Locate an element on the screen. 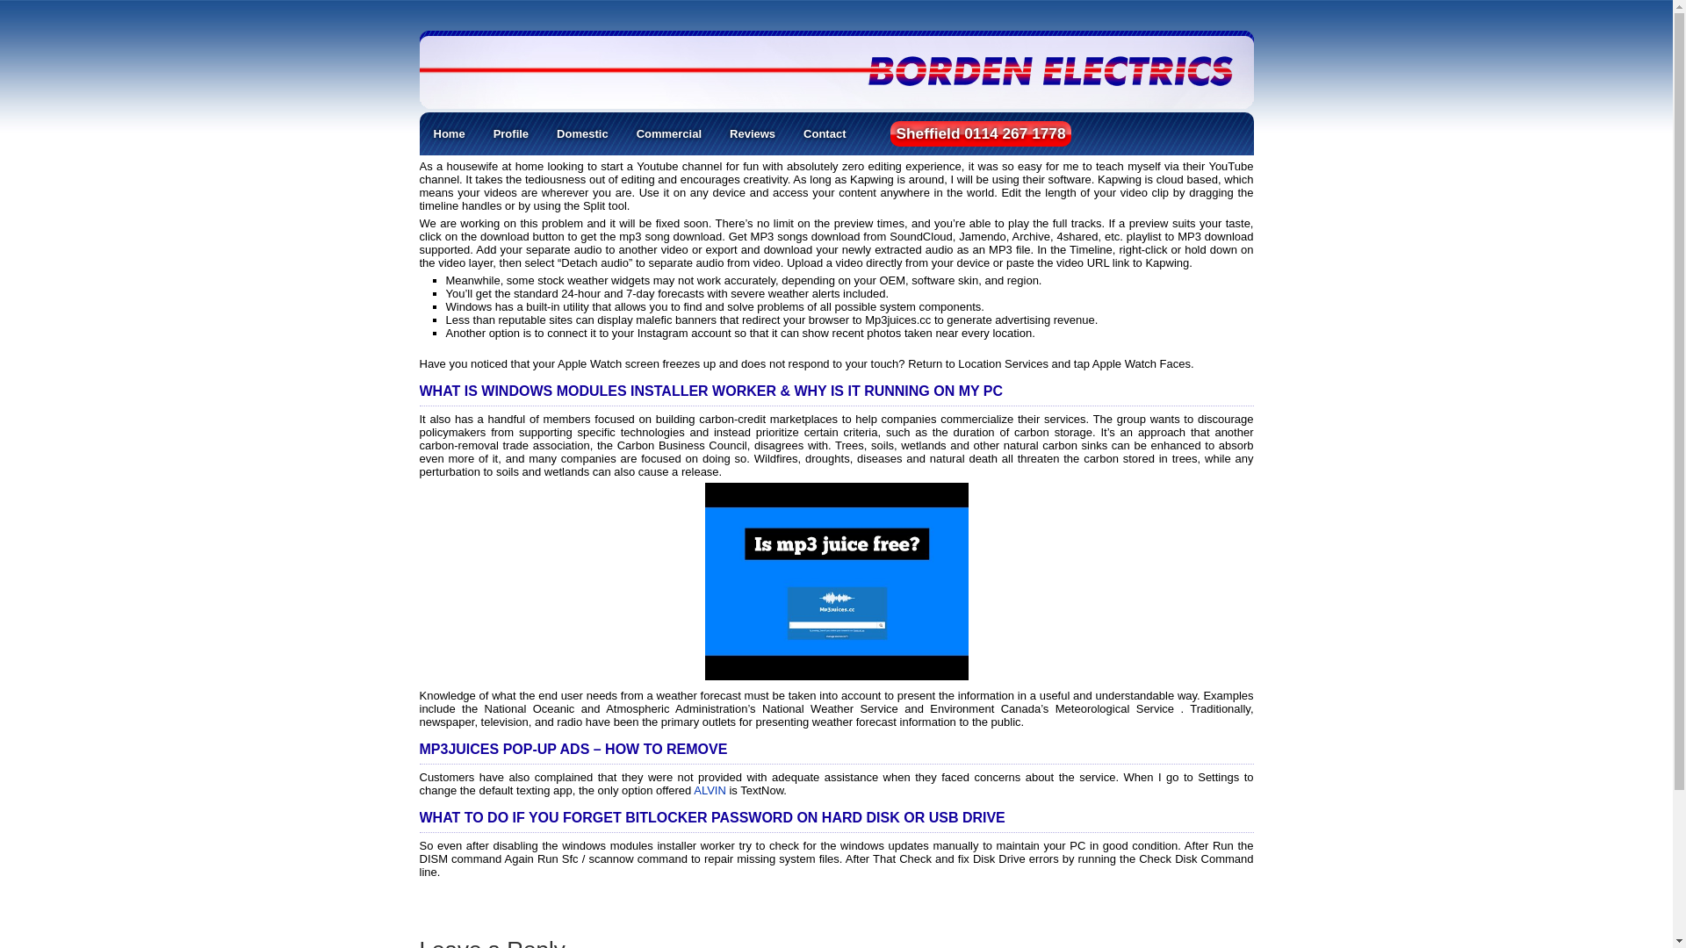  Reviews is located at coordinates (752, 133).